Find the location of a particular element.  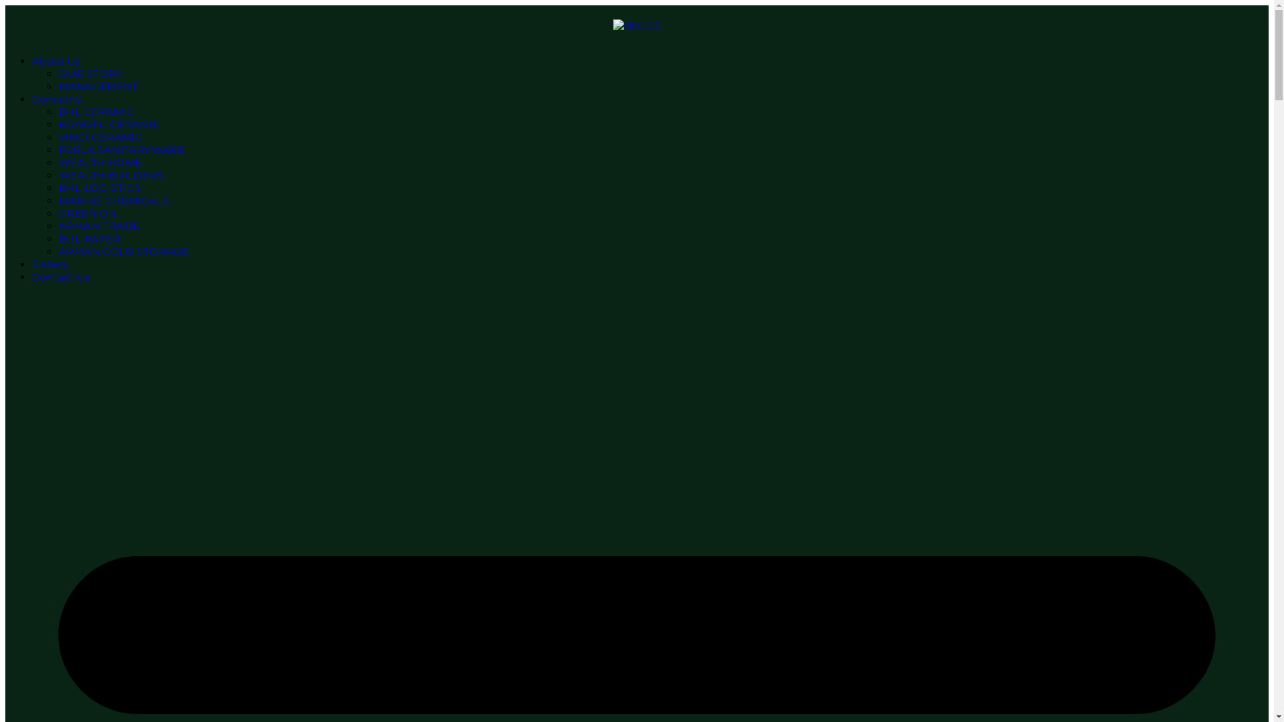

Gallery is located at coordinates (51, 265).